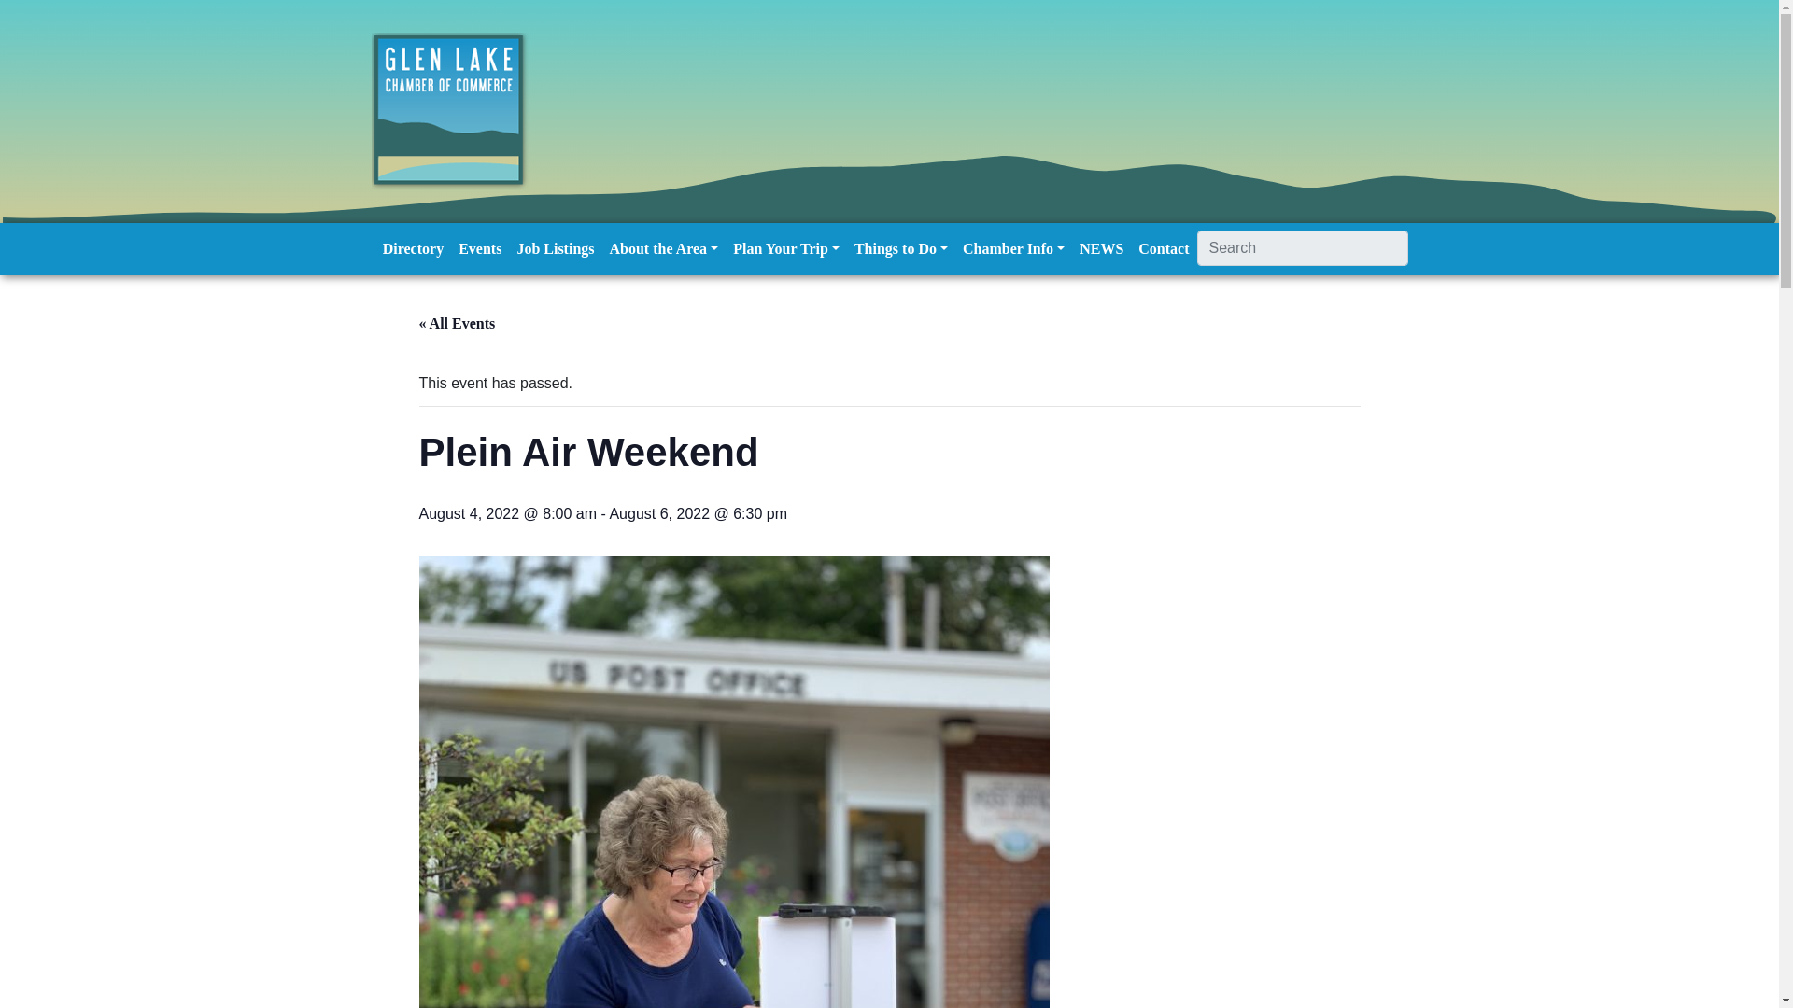 Image resolution: width=1793 pixels, height=1008 pixels. Describe the element at coordinates (900, 249) in the screenshot. I see `Things to Do` at that location.